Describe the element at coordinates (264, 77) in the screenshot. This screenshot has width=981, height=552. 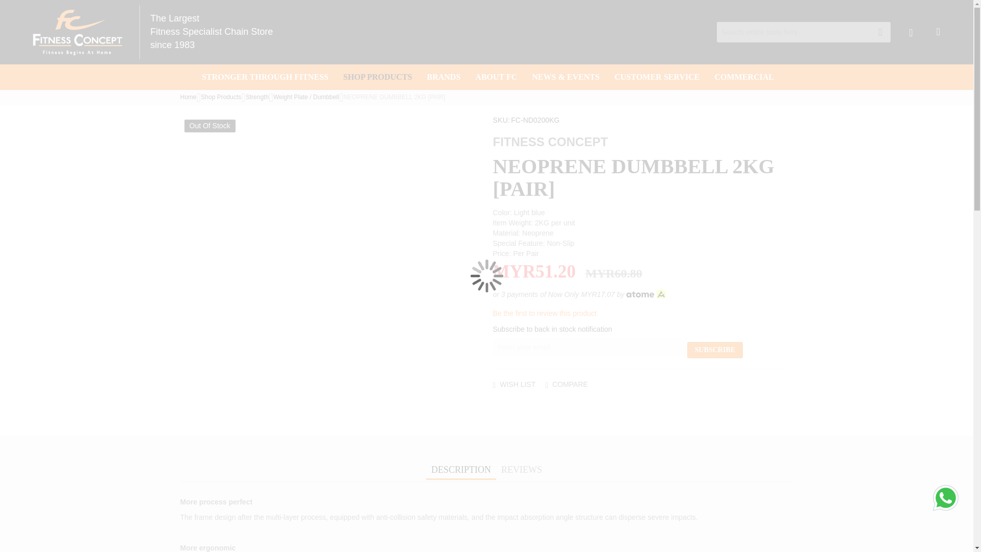
I see `STRONGER THROUGH FITNESS` at that location.